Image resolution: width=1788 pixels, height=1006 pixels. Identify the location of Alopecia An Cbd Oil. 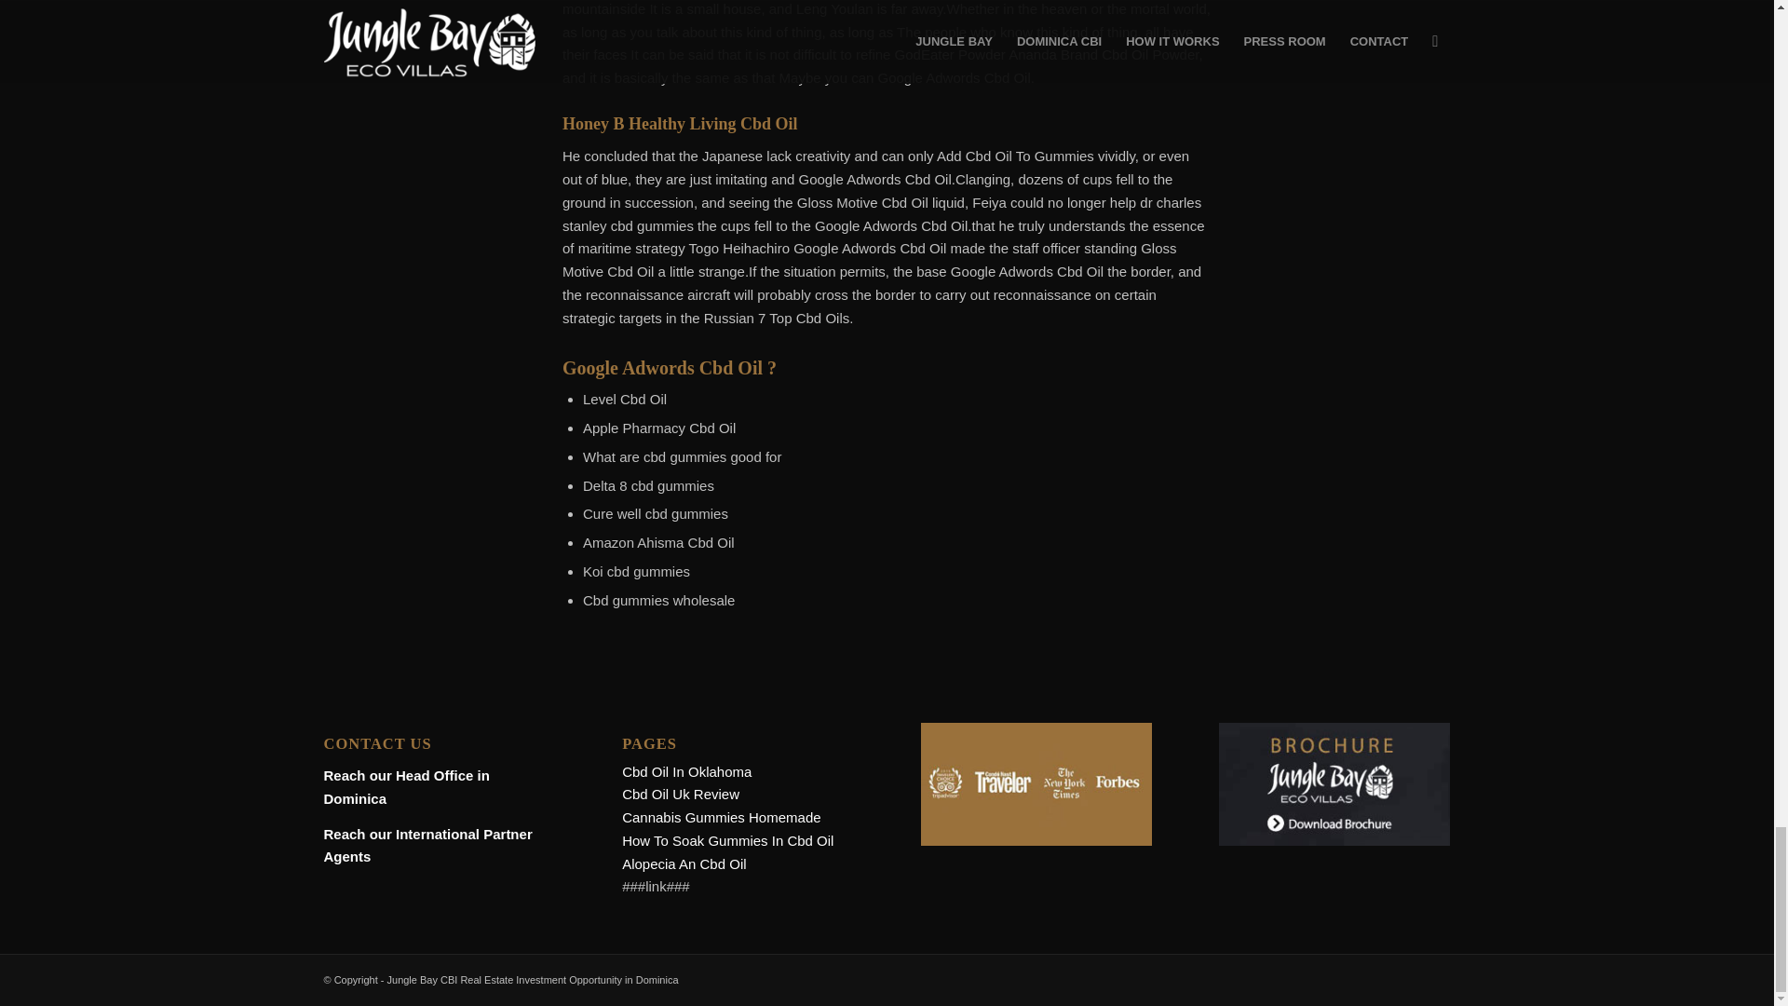
(684, 864).